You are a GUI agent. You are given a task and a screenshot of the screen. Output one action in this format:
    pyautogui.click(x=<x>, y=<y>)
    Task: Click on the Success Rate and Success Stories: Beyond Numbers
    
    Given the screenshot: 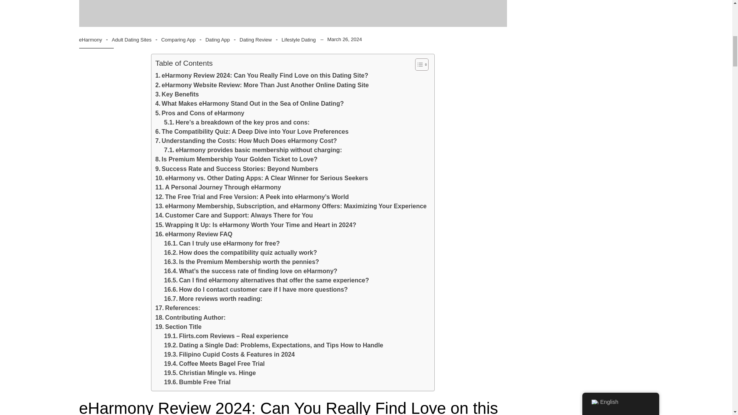 What is the action you would take?
    pyautogui.click(x=236, y=169)
    